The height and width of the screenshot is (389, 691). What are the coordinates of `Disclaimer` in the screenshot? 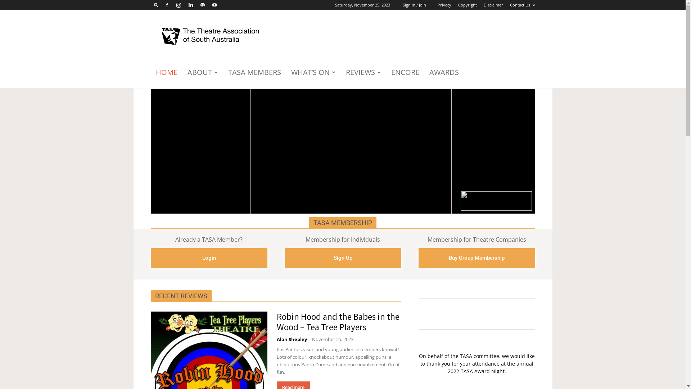 It's located at (493, 5).